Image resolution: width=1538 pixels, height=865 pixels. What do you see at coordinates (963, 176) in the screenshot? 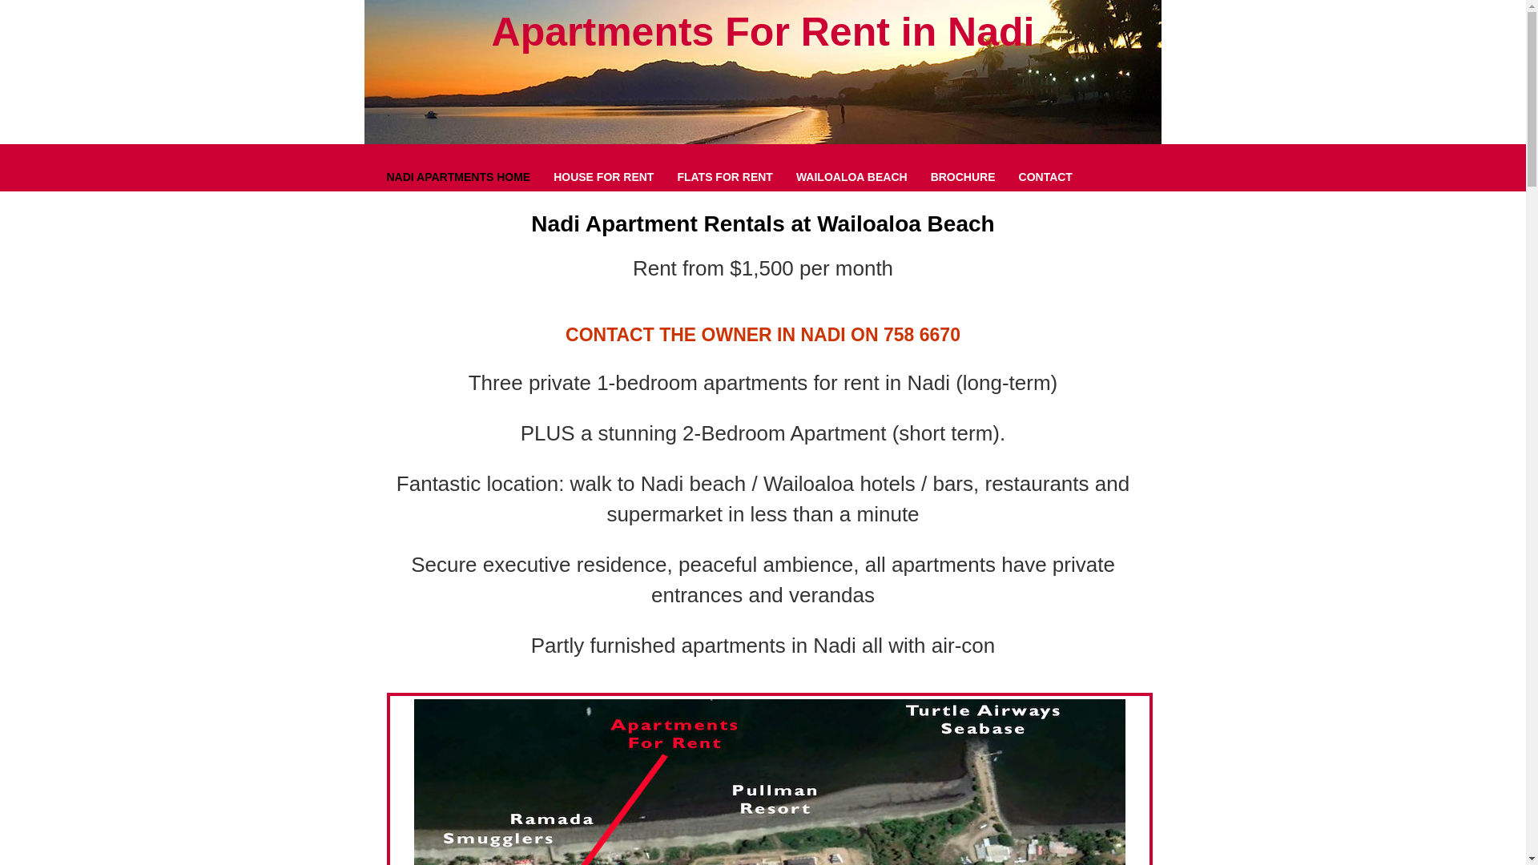
I see `BROCHURE` at bounding box center [963, 176].